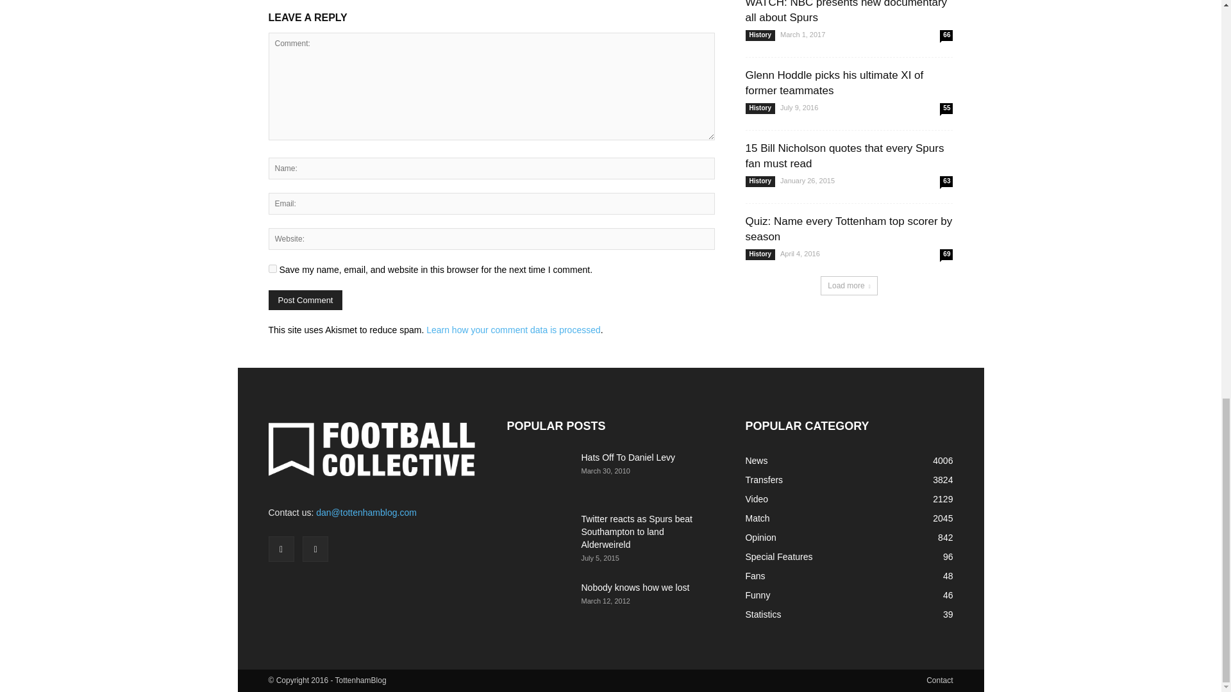 Image resolution: width=1231 pixels, height=692 pixels. Describe the element at coordinates (845, 12) in the screenshot. I see `WATCH: NBC presents new documentary all about Spurs` at that location.